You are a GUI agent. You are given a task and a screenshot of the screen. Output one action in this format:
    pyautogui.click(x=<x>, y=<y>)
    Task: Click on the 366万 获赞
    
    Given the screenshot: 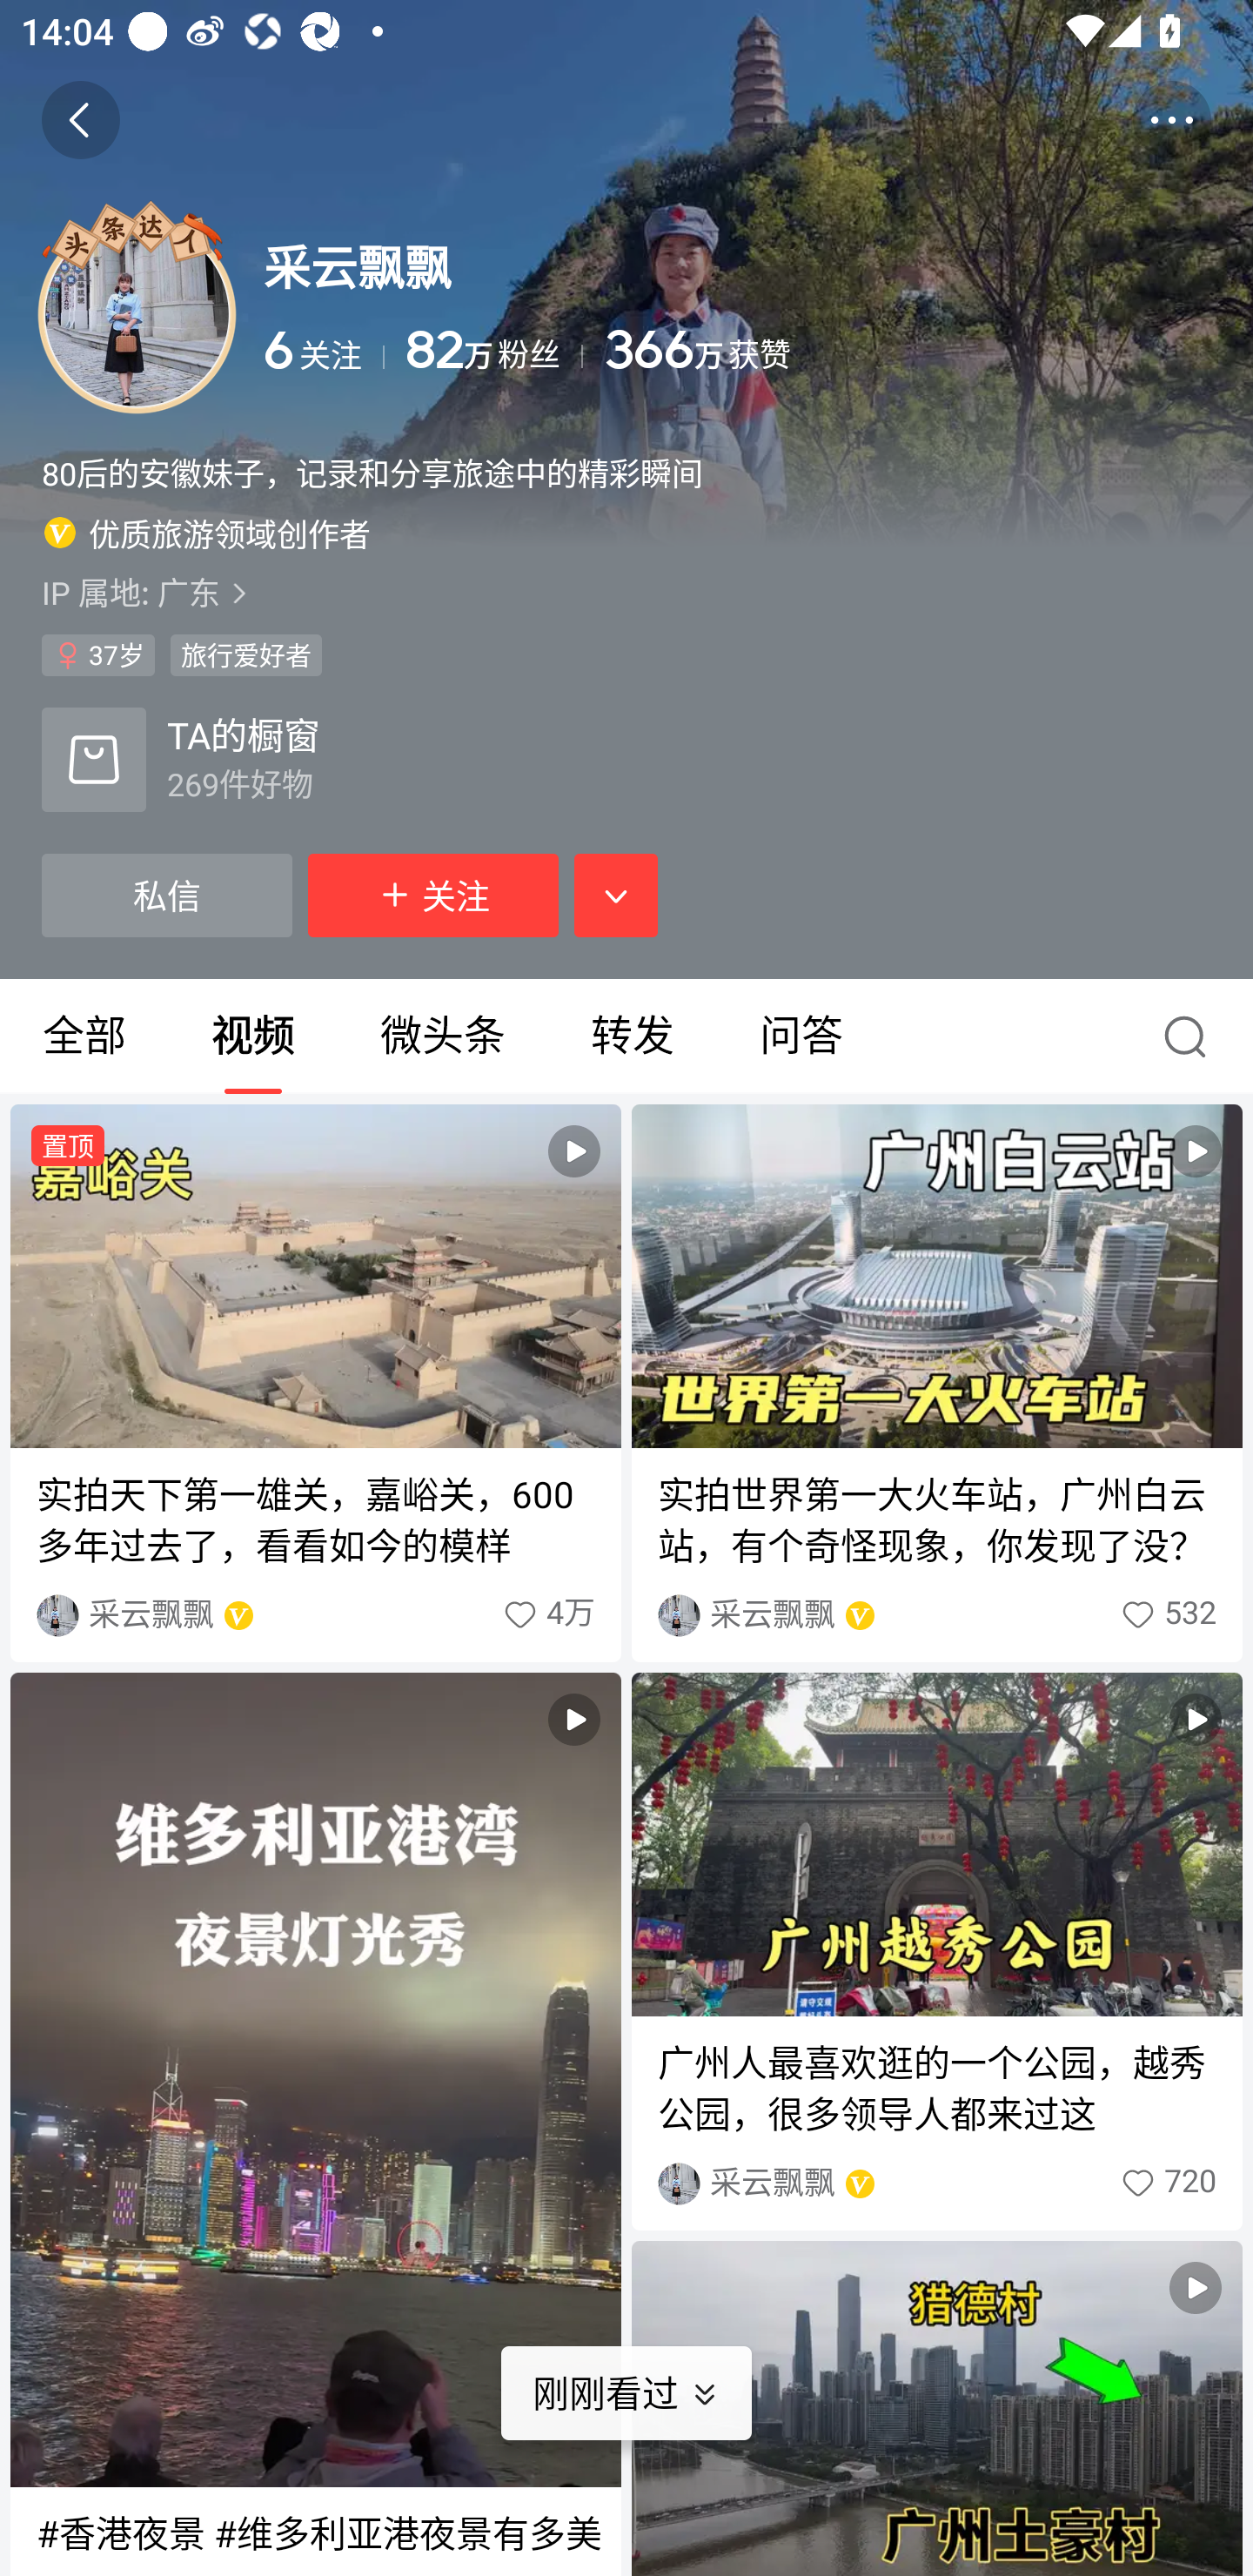 What is the action you would take?
    pyautogui.click(x=908, y=350)
    